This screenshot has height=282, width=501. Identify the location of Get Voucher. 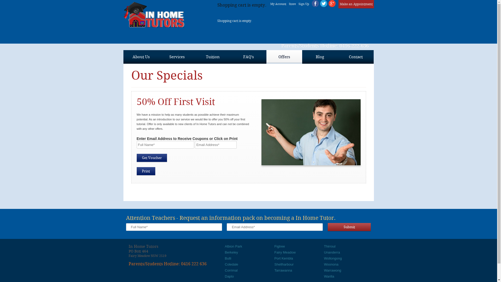
(152, 158).